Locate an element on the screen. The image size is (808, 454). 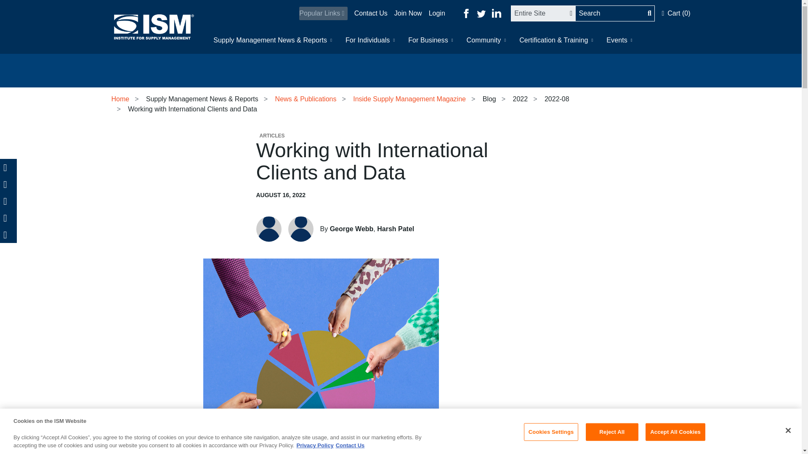
More Options is located at coordinates (8, 234).